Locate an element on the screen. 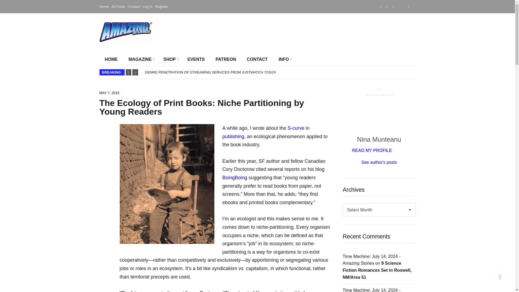 This screenshot has height=292, width=519. All Posts is located at coordinates (118, 6).